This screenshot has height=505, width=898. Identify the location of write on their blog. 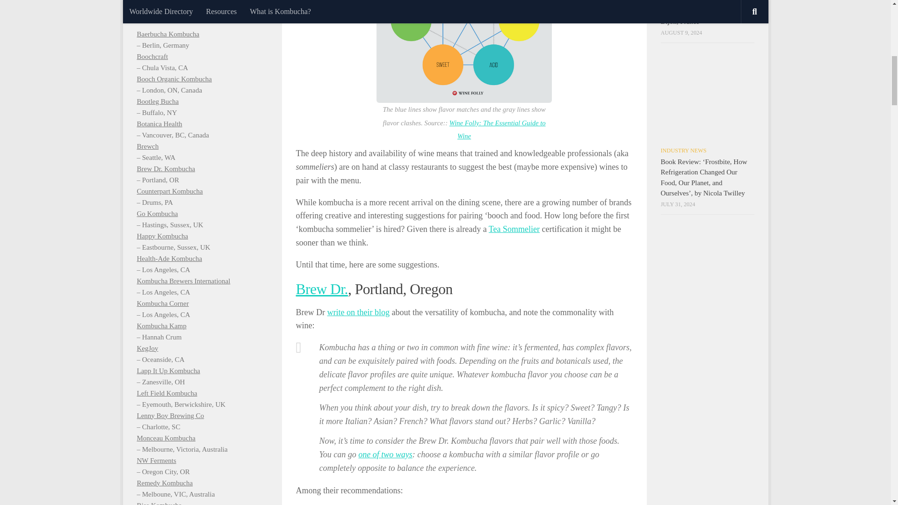
(357, 312).